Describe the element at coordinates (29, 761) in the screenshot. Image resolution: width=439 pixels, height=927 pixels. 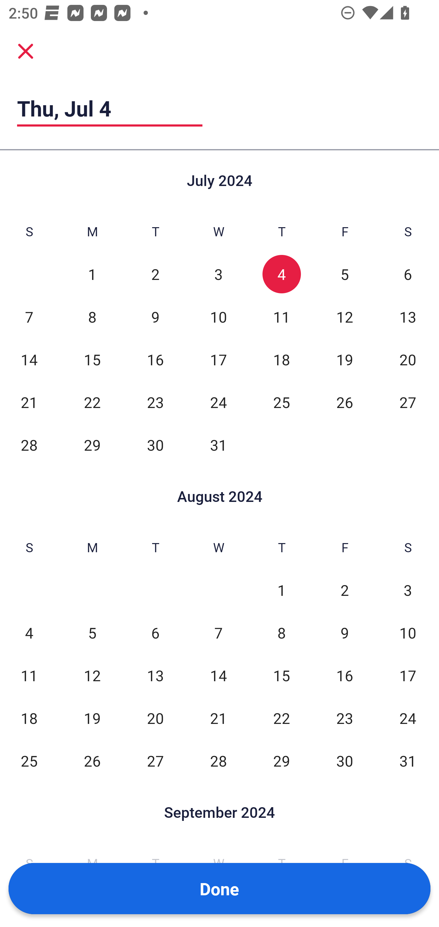
I see `25 Sun, Aug 25, Not Selected` at that location.